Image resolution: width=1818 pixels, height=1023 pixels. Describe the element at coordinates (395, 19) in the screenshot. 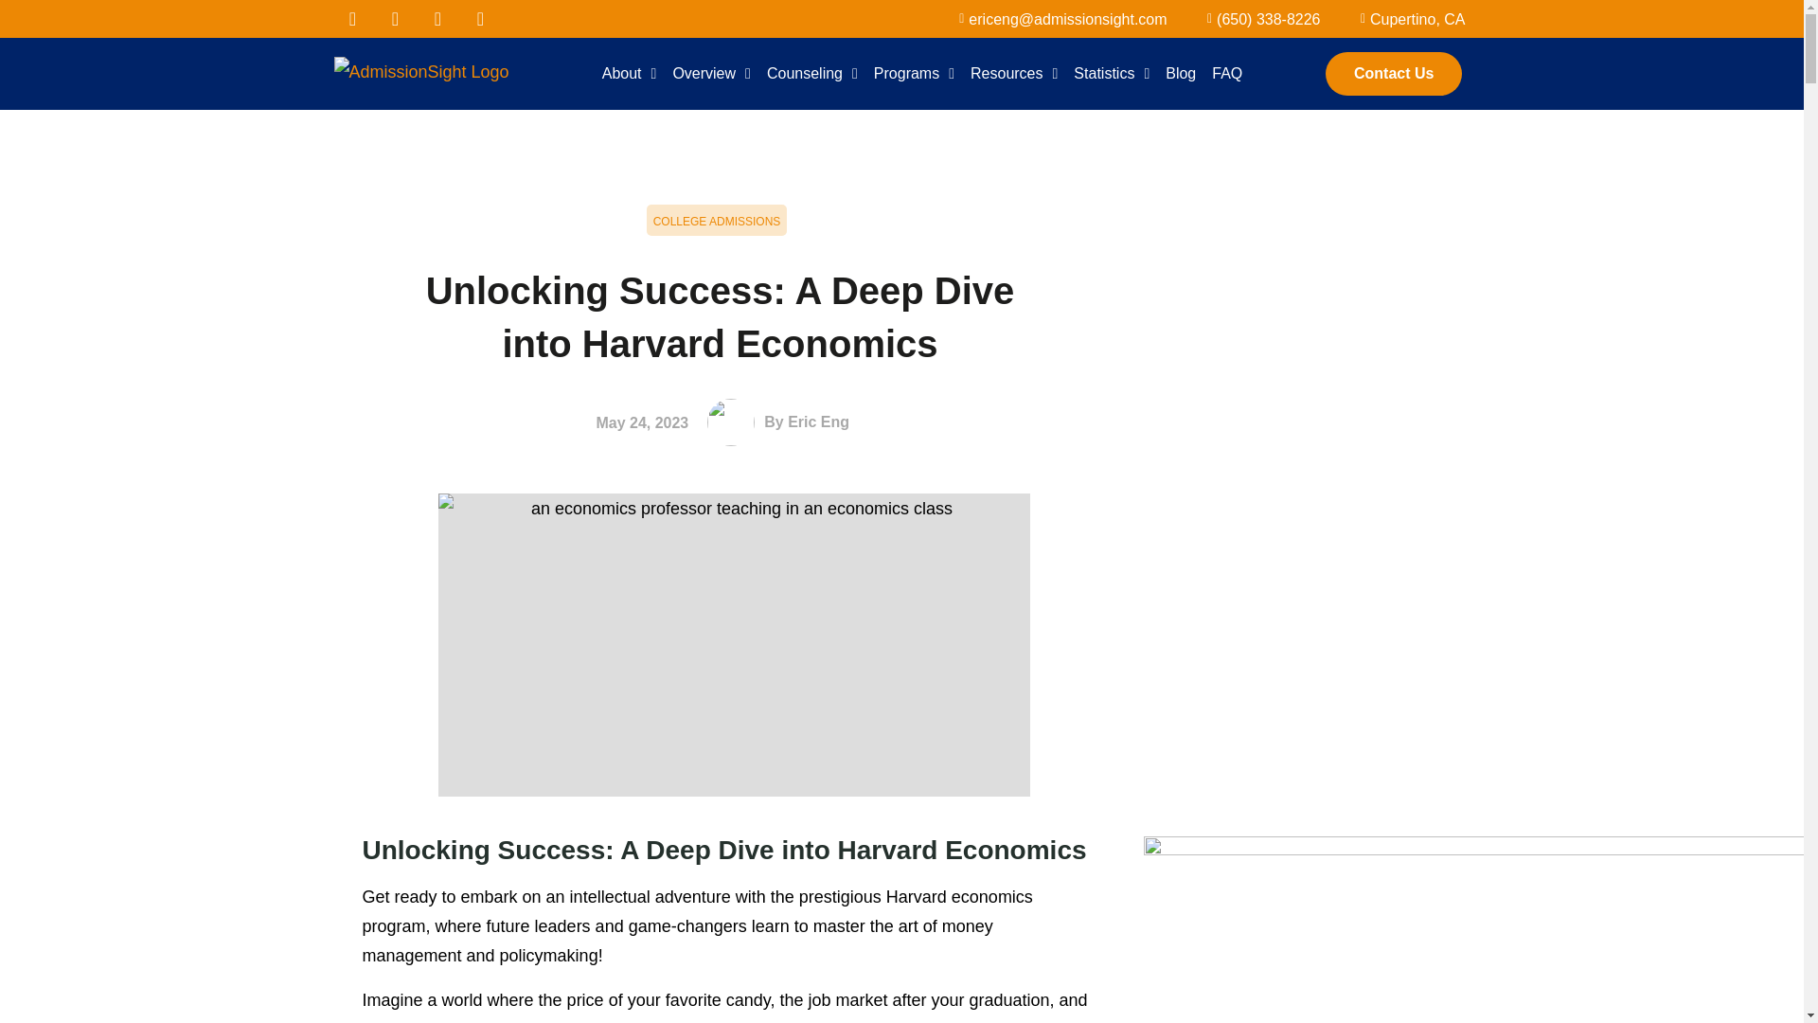

I see `Twitter` at that location.